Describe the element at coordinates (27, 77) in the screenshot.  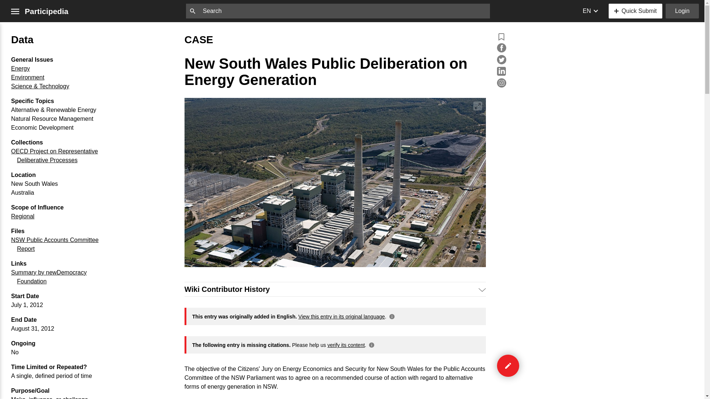
I see `Environment` at that location.